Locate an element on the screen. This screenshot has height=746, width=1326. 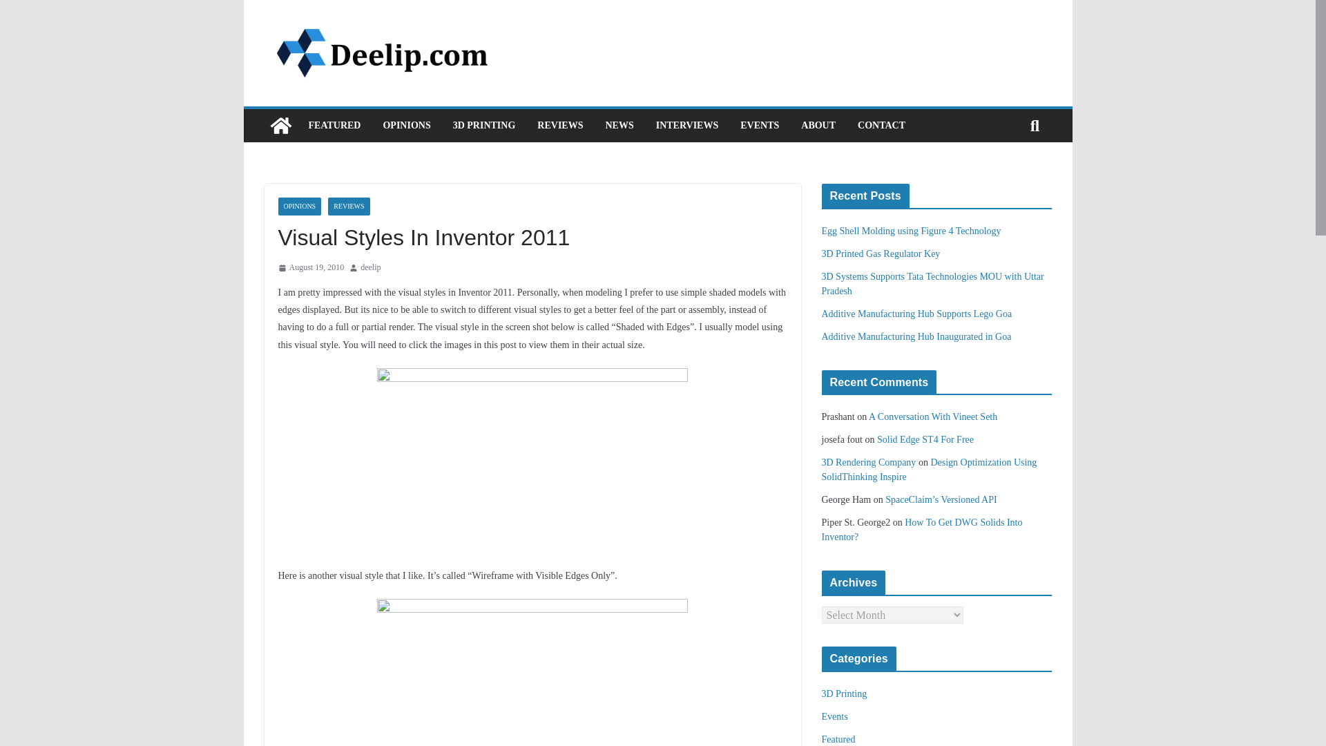
3D PRINTING is located at coordinates (484, 126).